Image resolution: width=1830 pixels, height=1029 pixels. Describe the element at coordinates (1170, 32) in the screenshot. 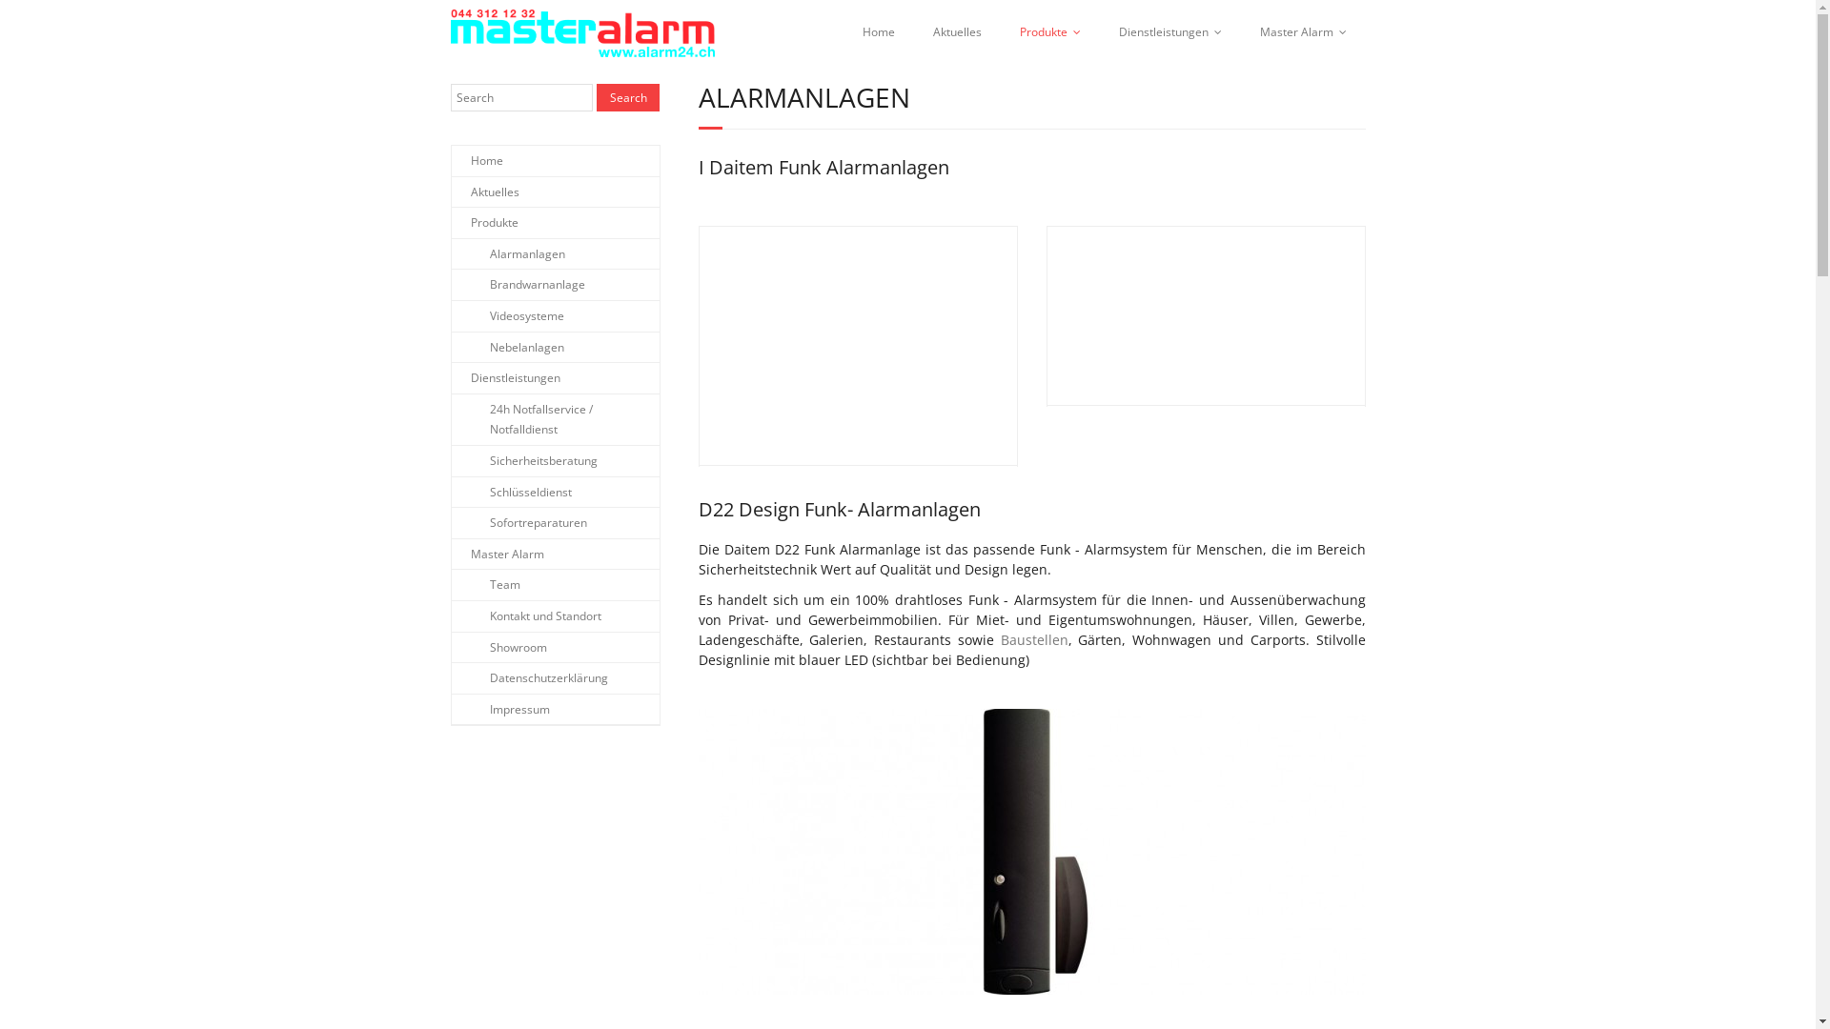

I see `Dienstleistungen` at that location.